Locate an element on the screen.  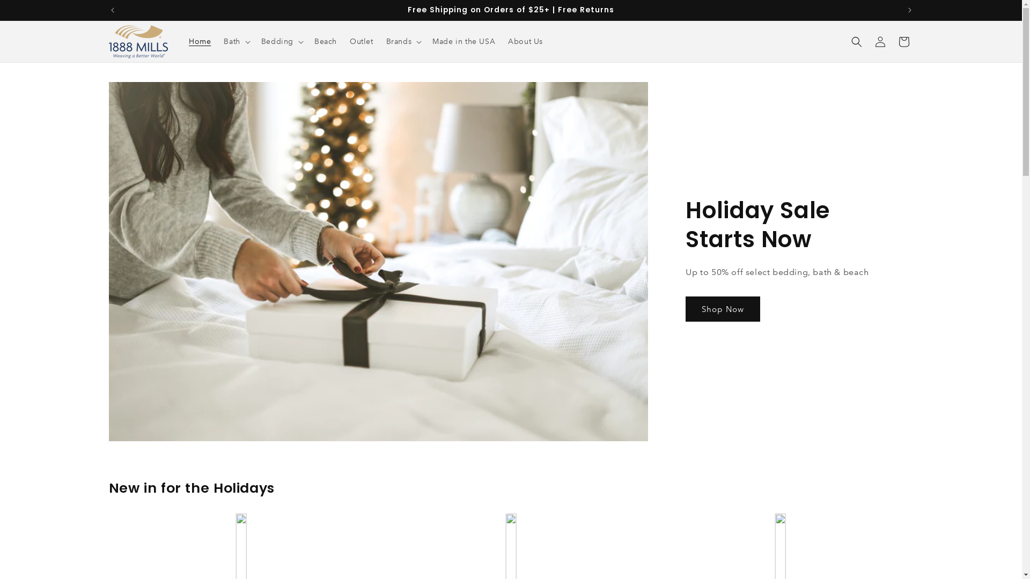
Cart is located at coordinates (903, 42).